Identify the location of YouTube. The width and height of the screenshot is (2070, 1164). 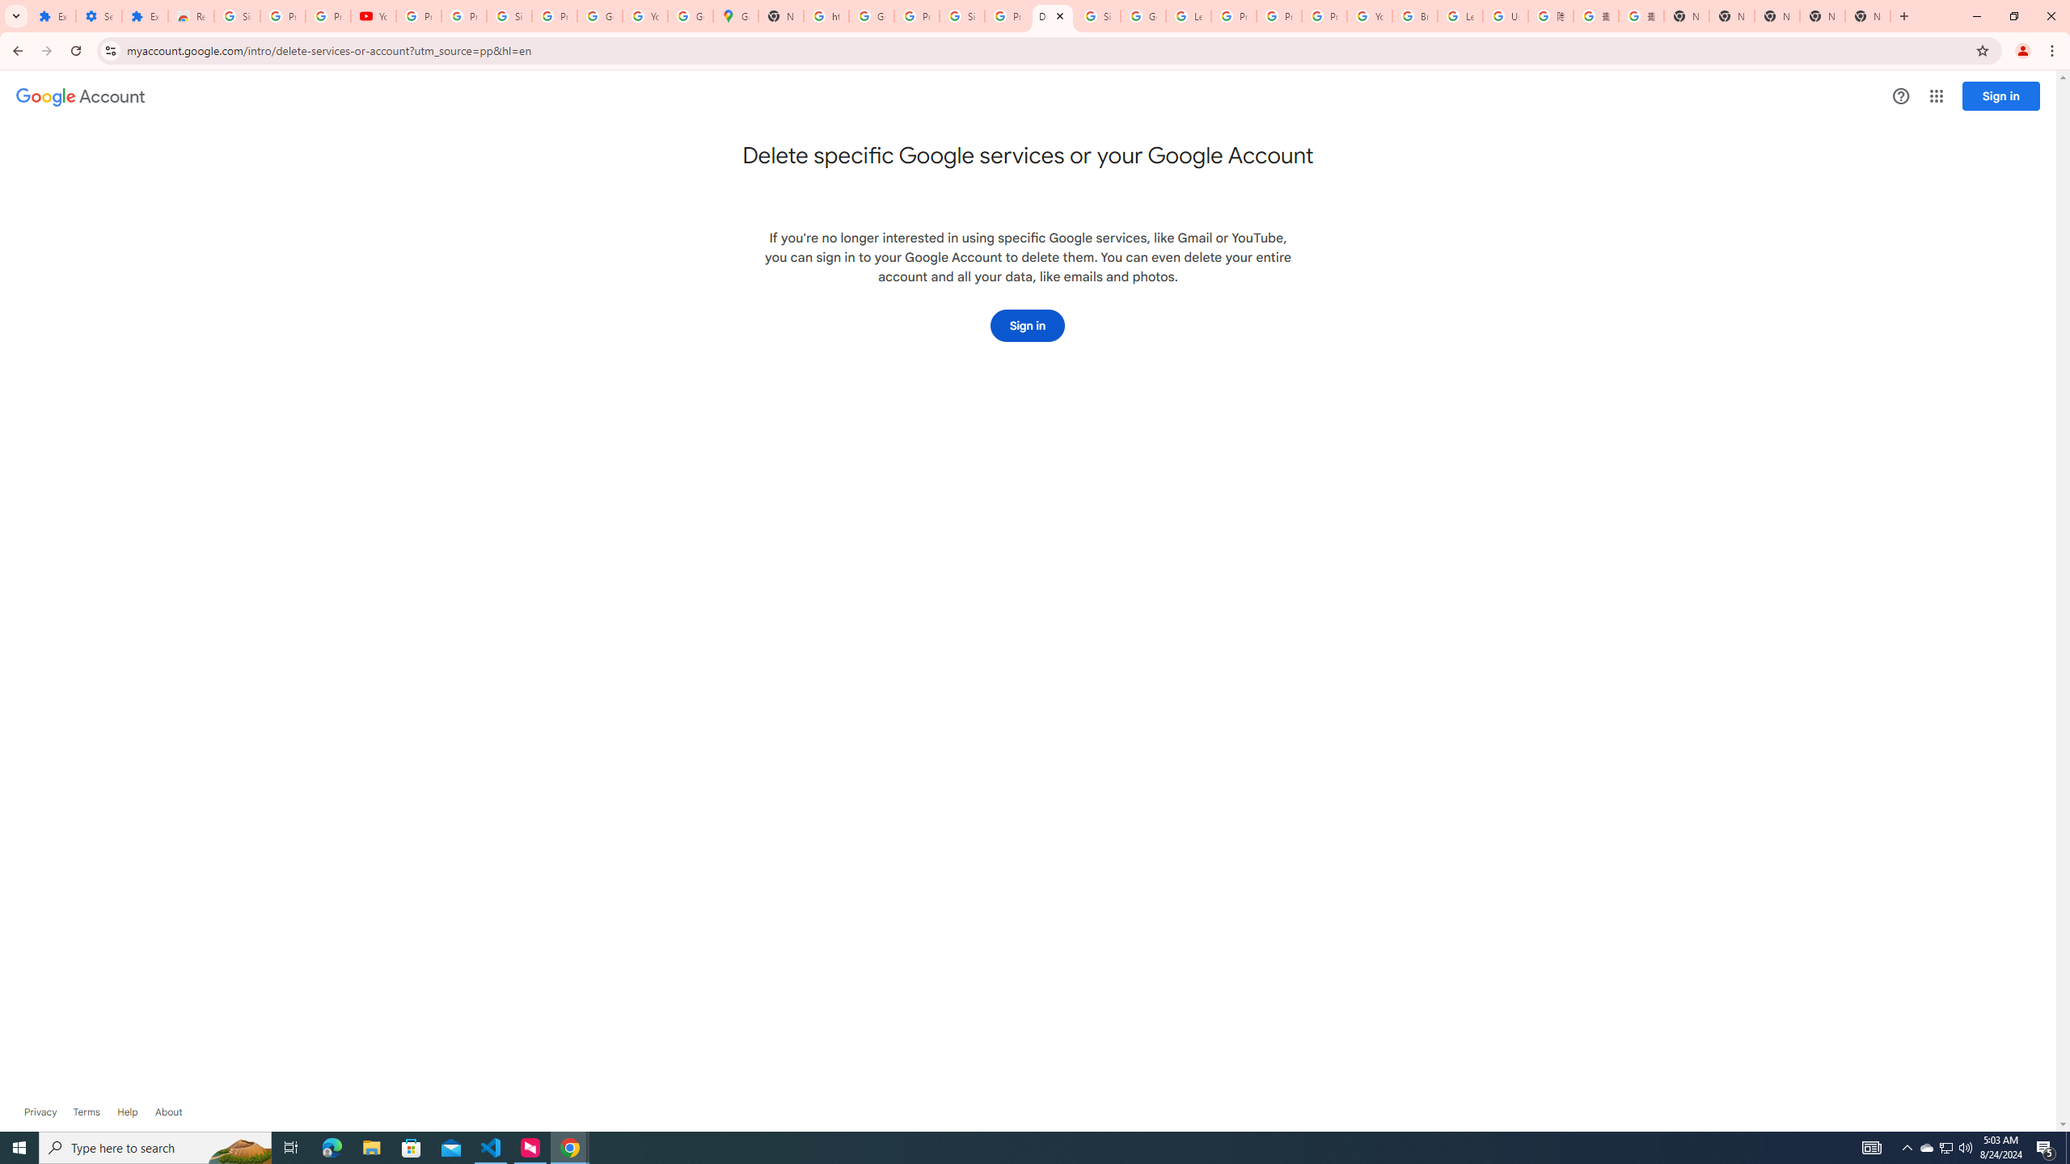
(374, 16).